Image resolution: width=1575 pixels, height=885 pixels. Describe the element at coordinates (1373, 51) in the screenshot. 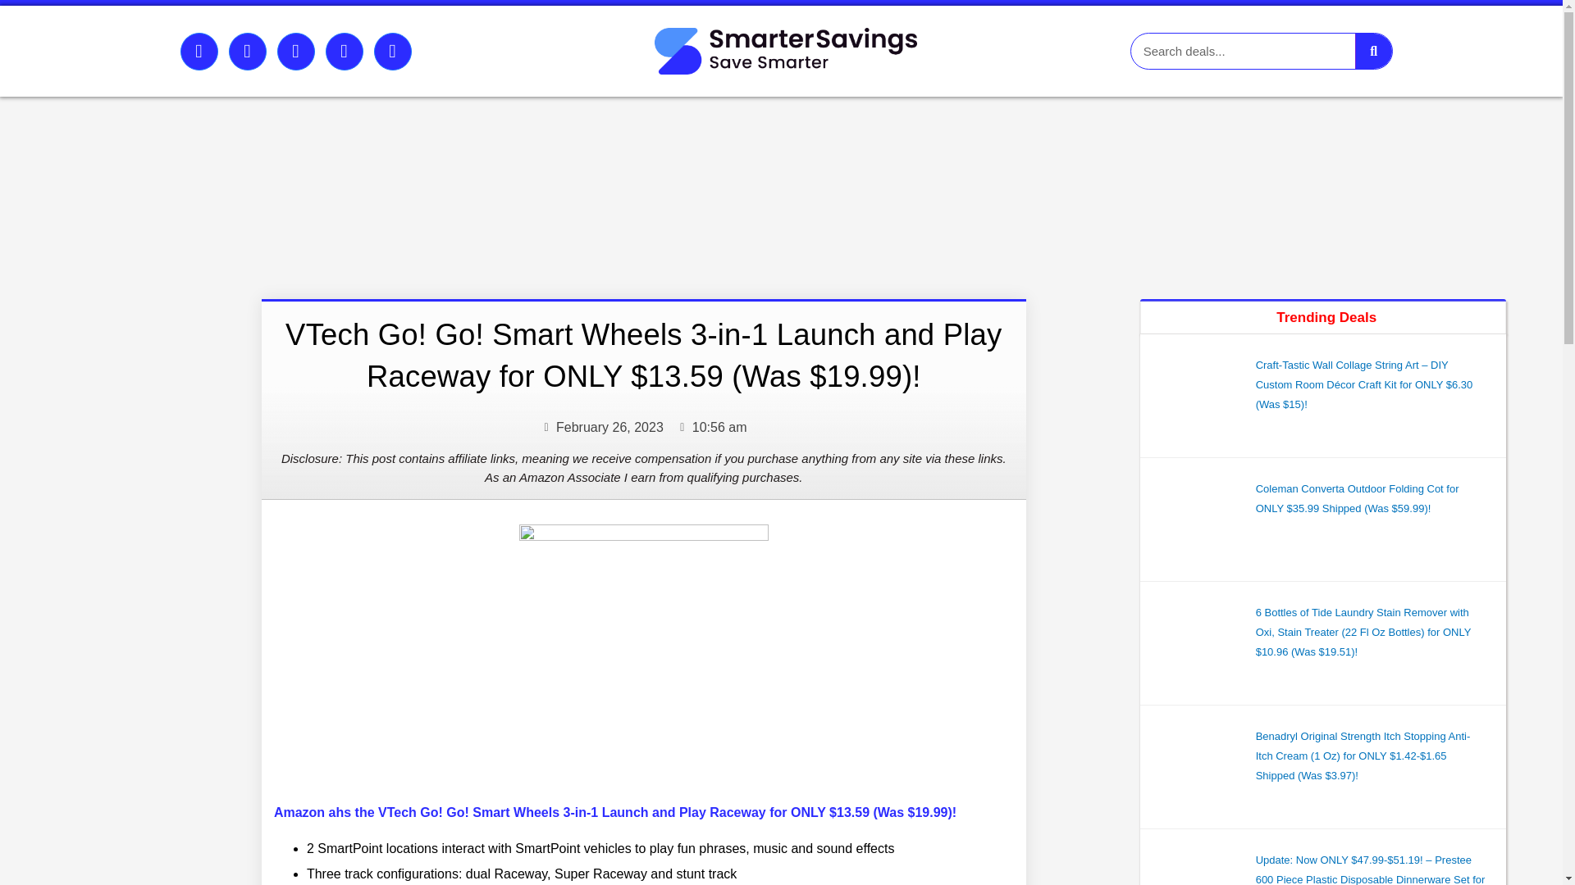

I see `Search` at that location.